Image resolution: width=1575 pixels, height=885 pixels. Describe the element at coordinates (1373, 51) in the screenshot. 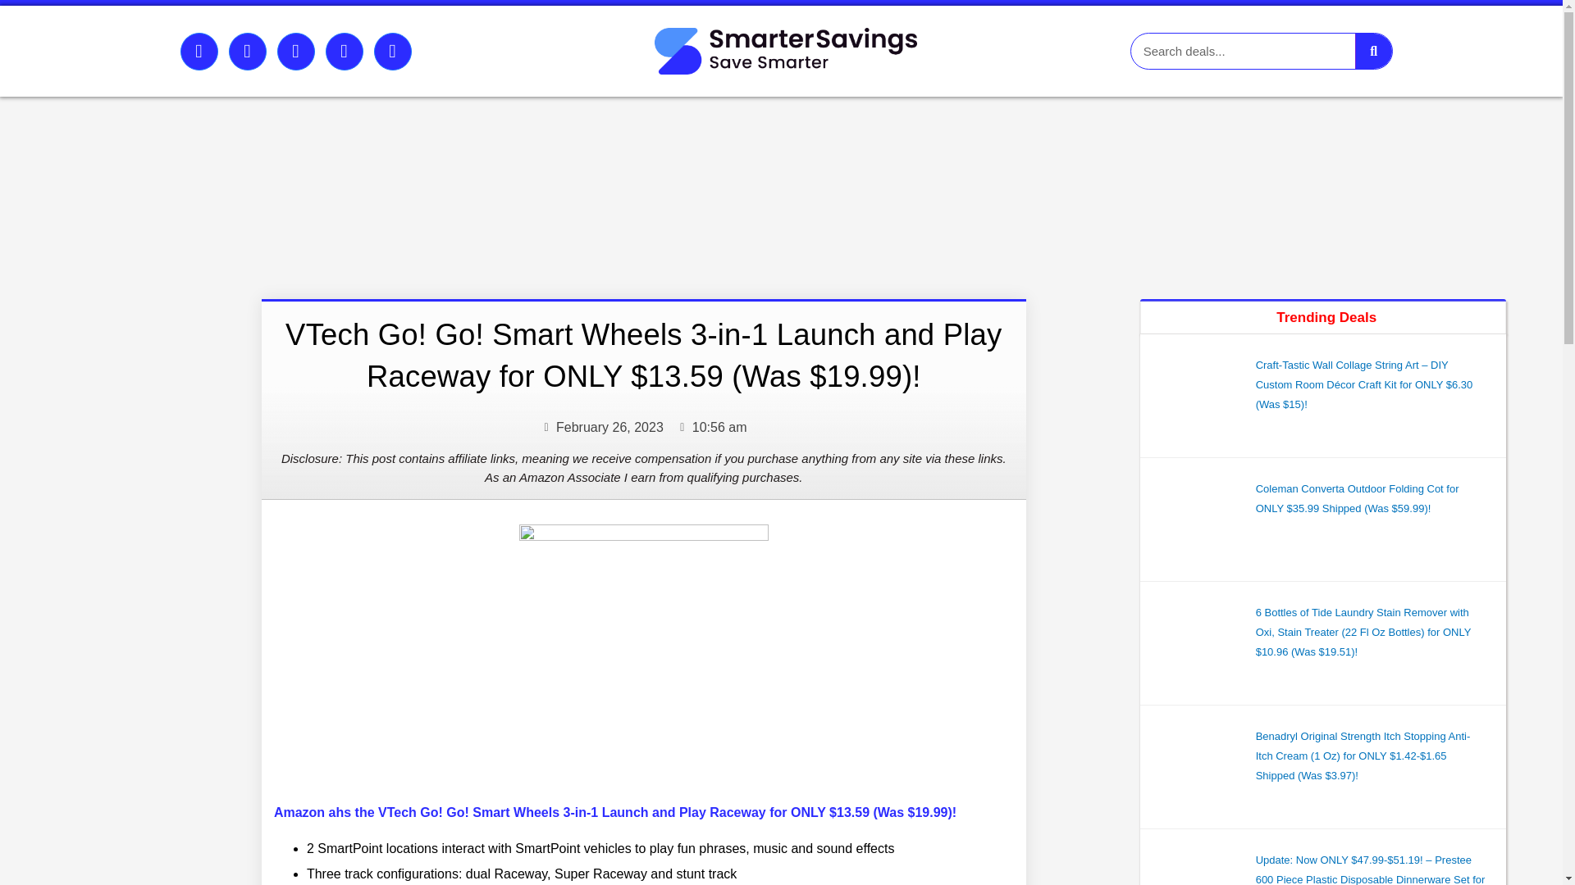

I see `Search` at that location.